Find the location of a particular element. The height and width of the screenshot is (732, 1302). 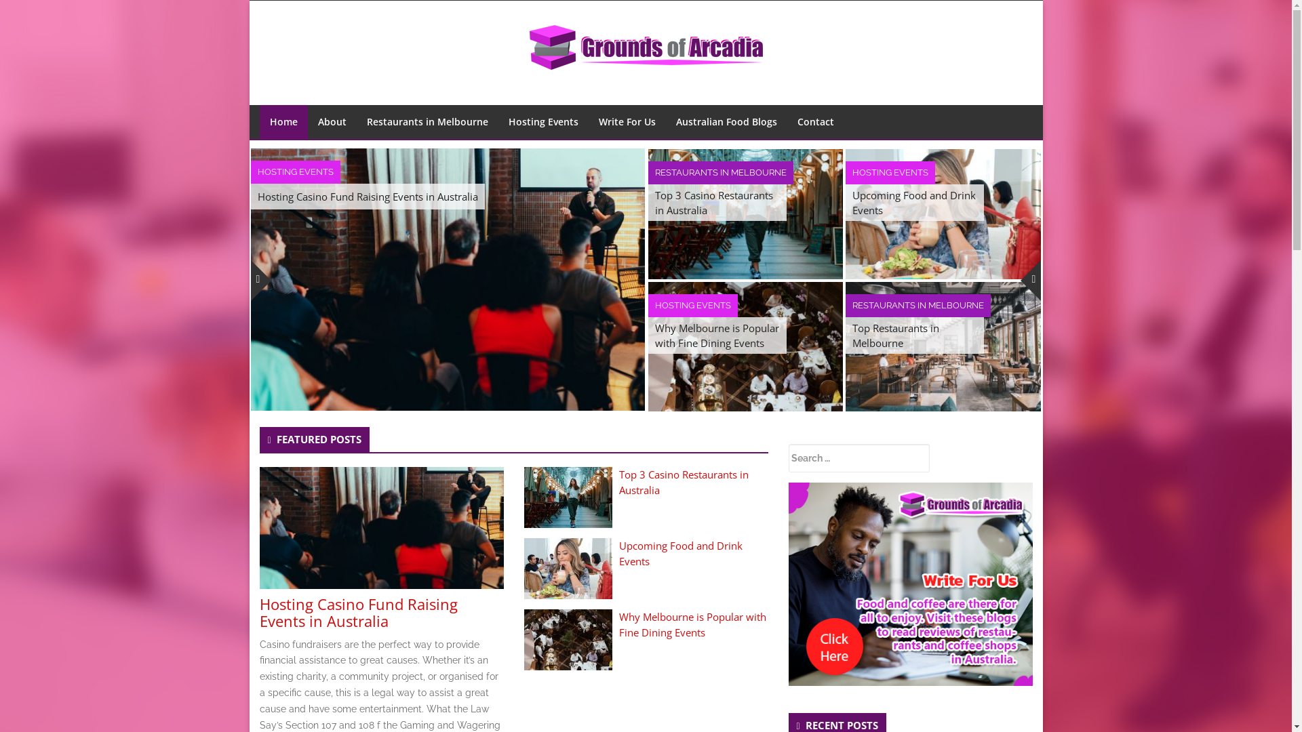

Write For Us is located at coordinates (627, 122).